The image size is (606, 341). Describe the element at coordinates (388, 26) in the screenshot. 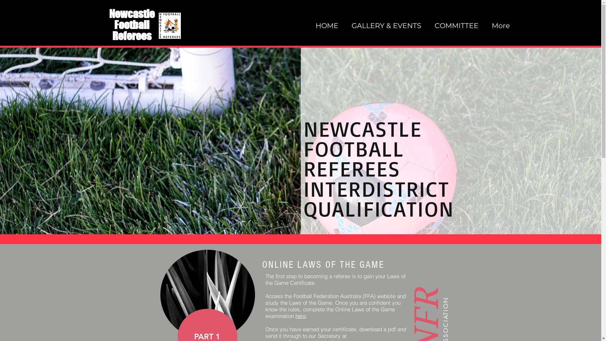

I see `GALLERY & EVENTS` at that location.